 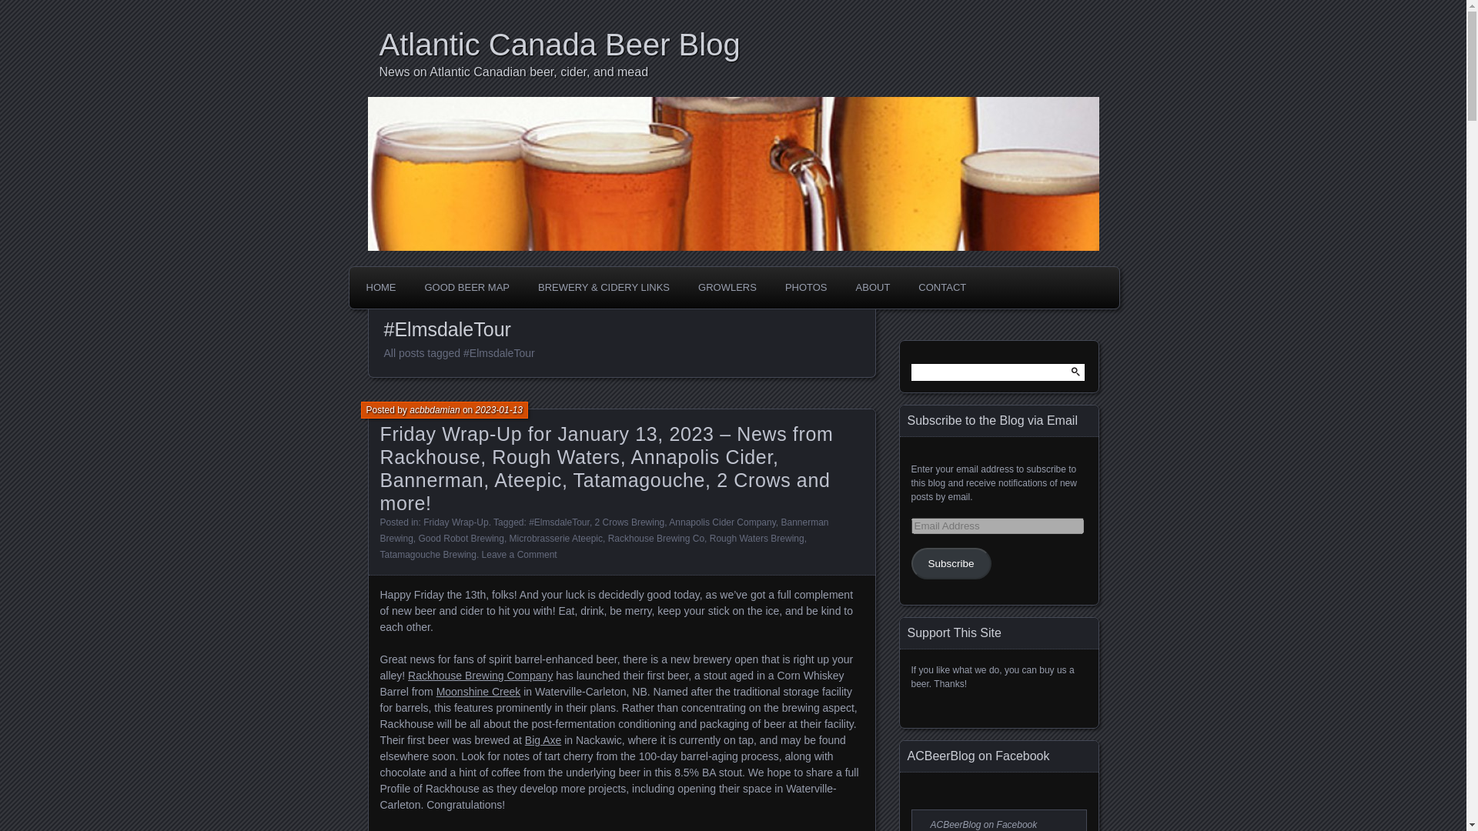 What do you see at coordinates (499, 409) in the screenshot?
I see `2023-01-13` at bounding box center [499, 409].